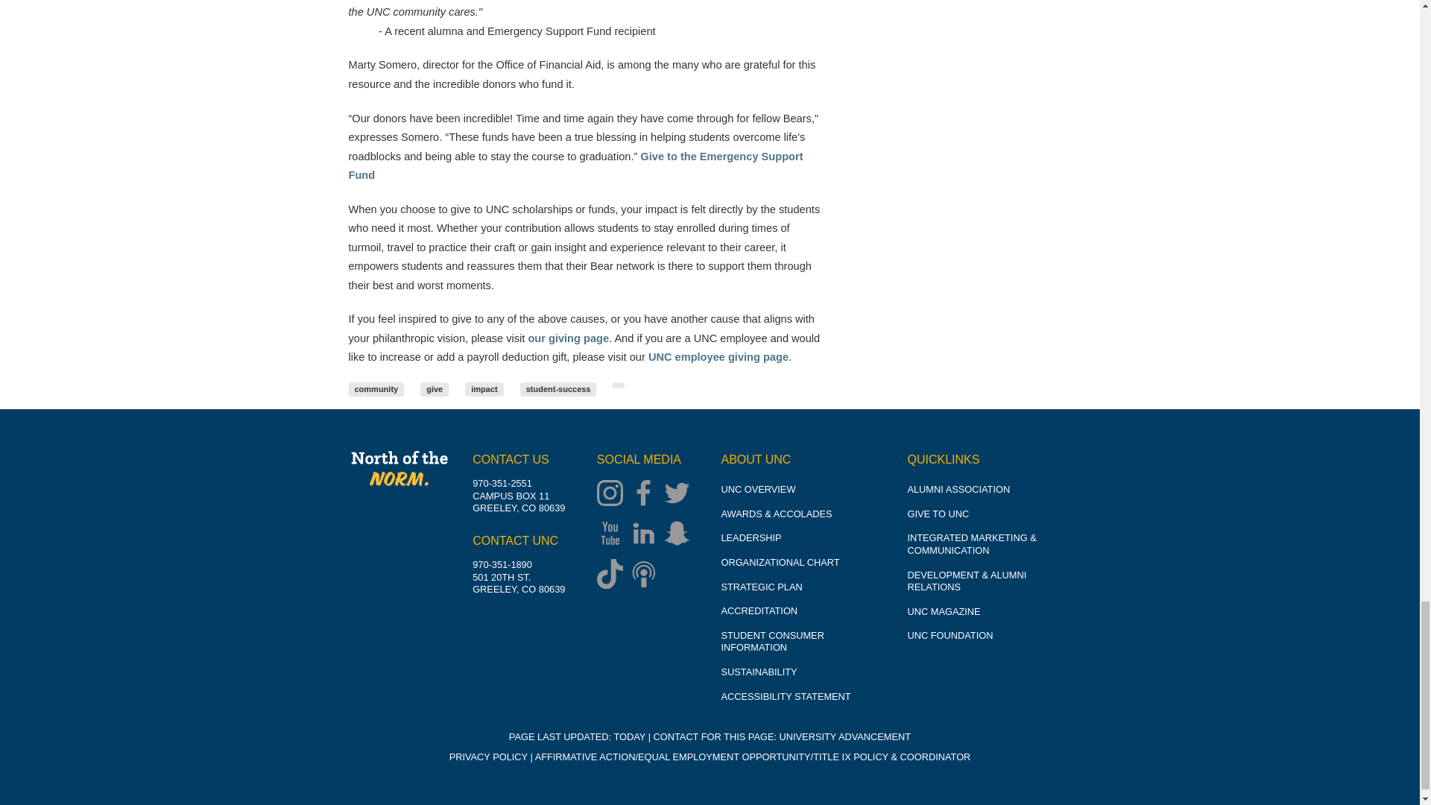 The image size is (1431, 805). I want to click on YouTube, so click(613, 535).